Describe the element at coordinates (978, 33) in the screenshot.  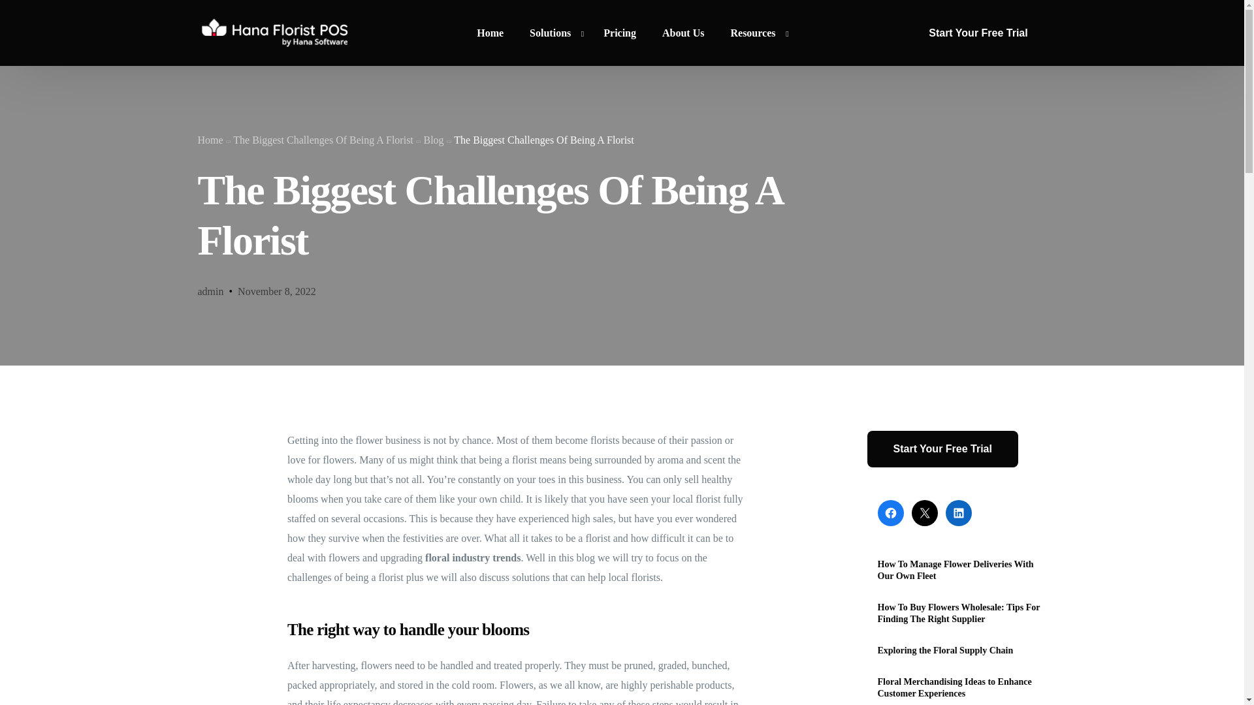
I see `Start Your Free Trial` at that location.